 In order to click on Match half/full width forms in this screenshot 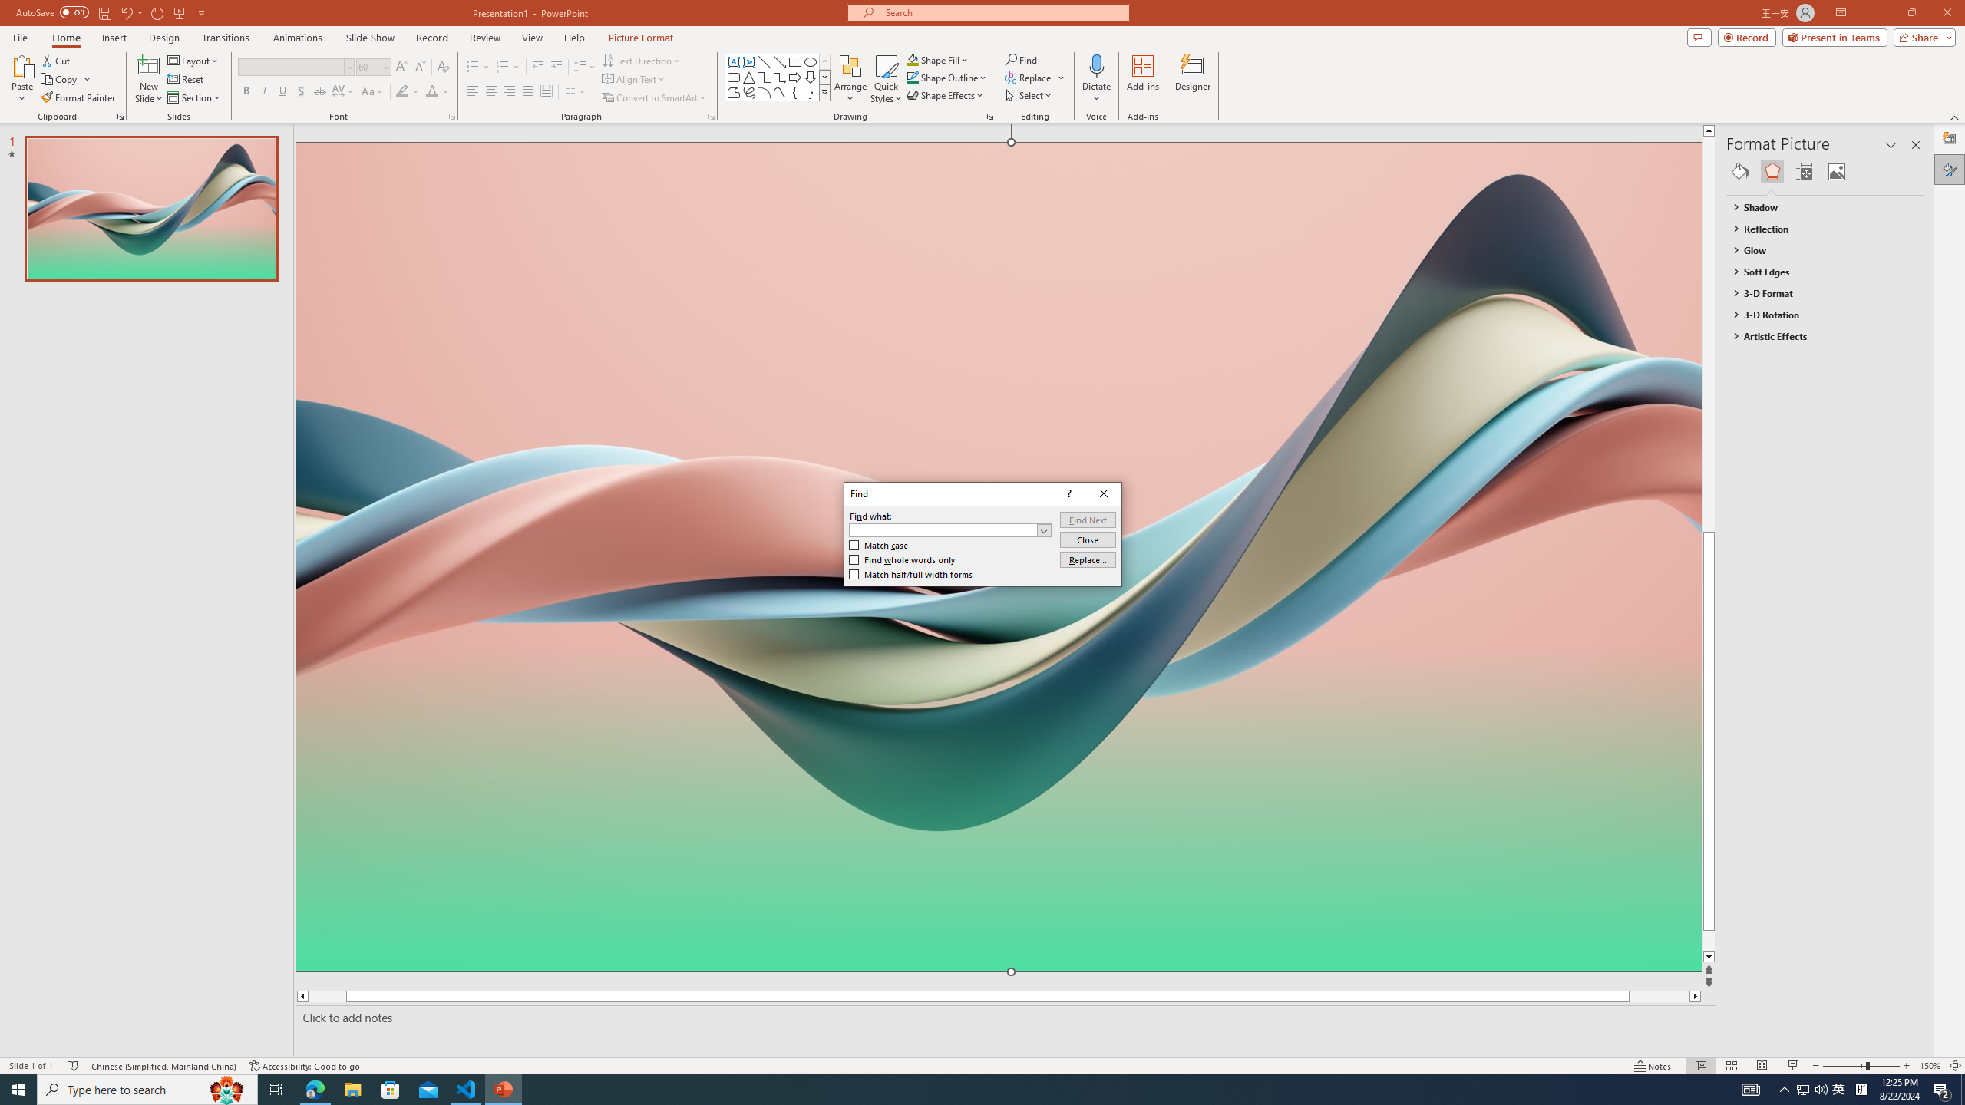, I will do `click(911, 575)`.